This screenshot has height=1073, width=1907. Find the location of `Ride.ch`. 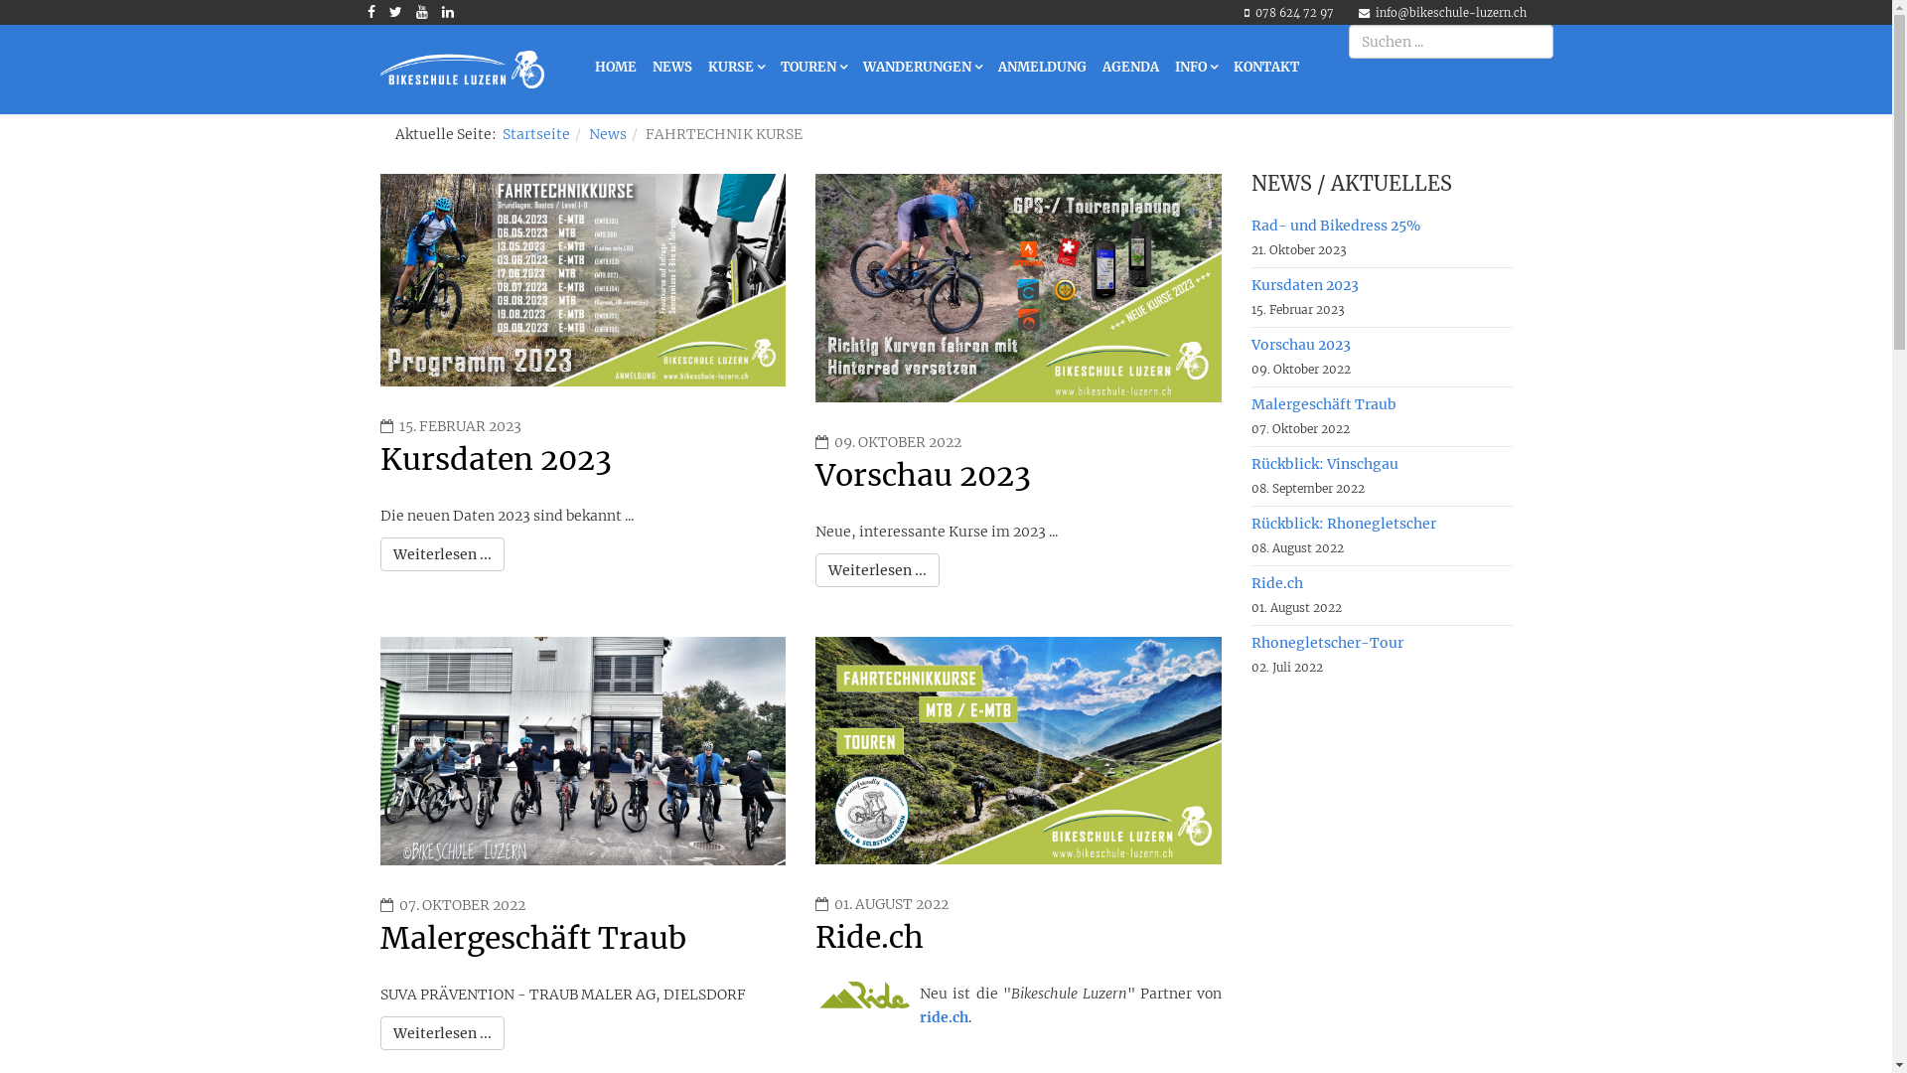

Ride.ch is located at coordinates (870, 937).